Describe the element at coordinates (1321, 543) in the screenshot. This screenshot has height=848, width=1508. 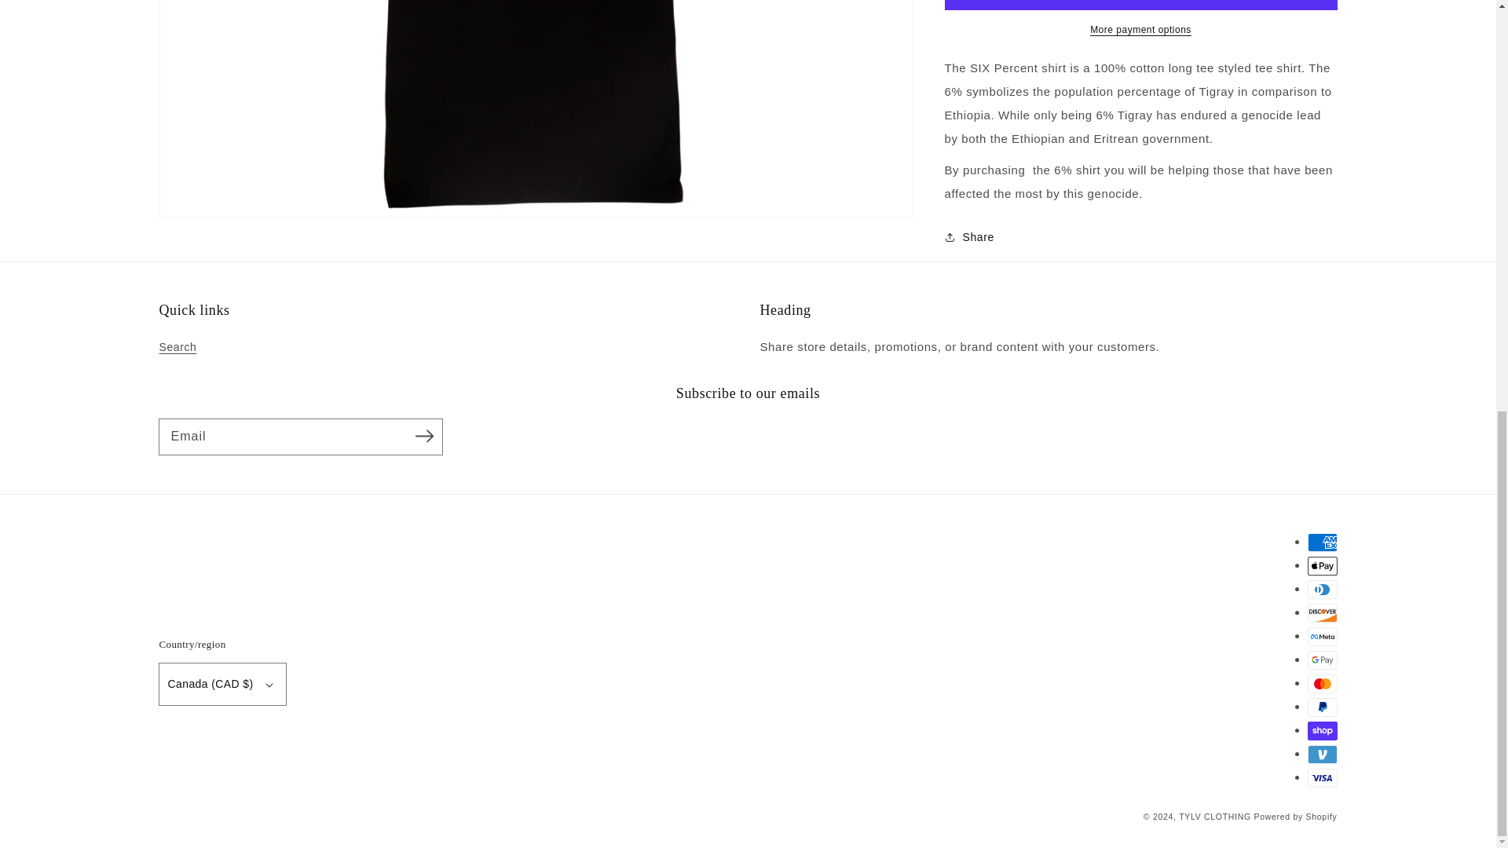
I see `American Express` at that location.